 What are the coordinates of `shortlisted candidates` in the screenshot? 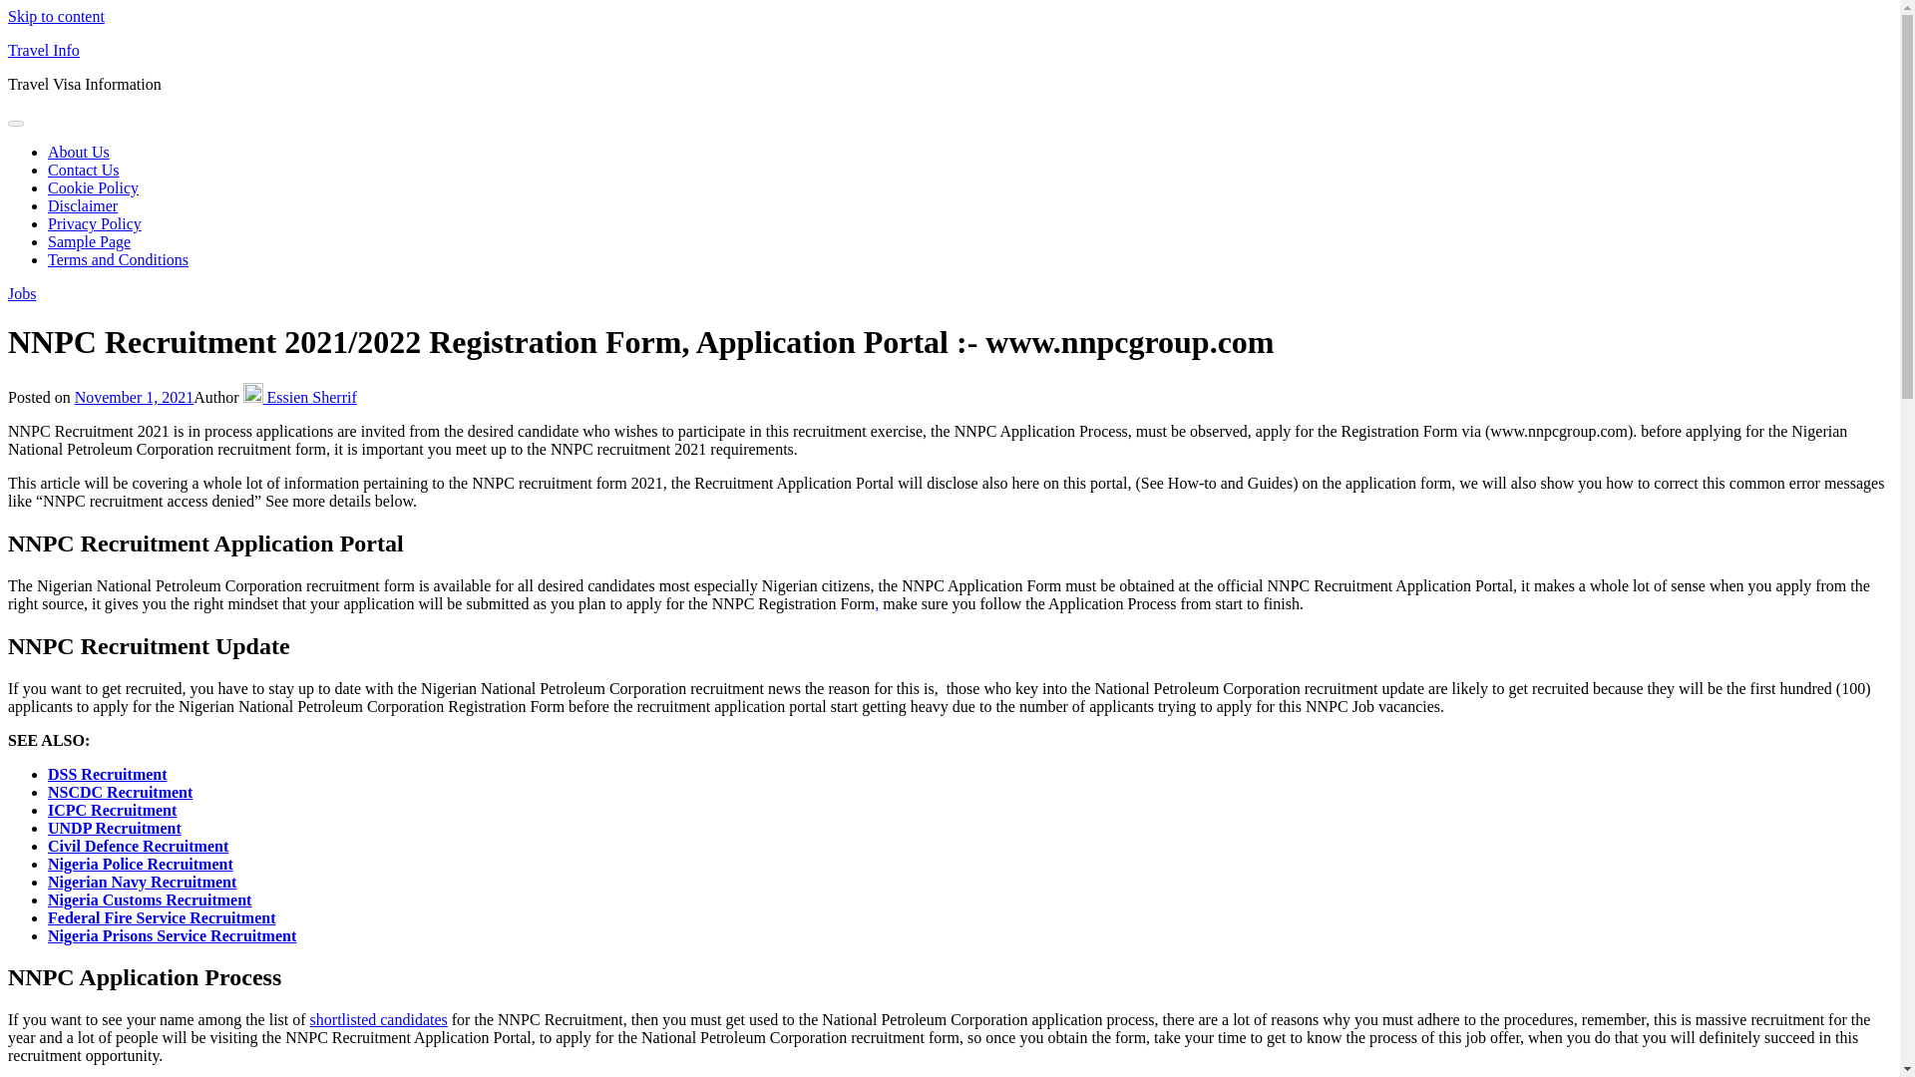 It's located at (379, 1019).